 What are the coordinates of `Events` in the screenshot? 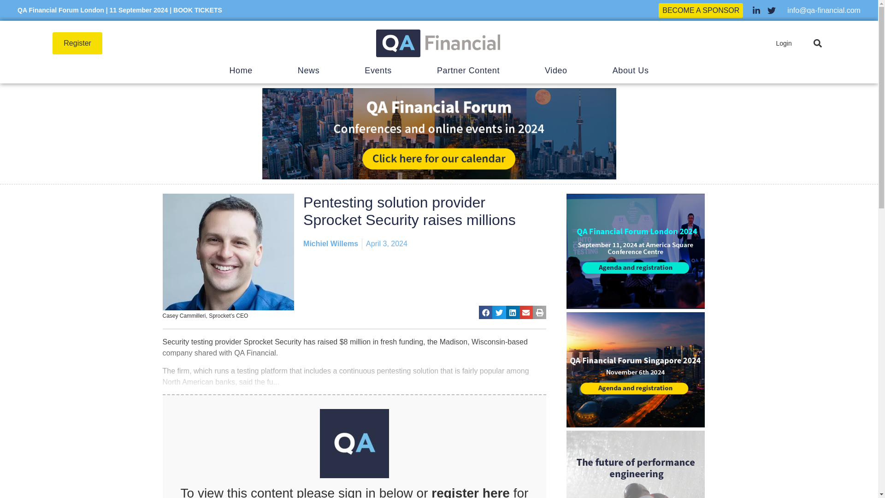 It's located at (378, 70).